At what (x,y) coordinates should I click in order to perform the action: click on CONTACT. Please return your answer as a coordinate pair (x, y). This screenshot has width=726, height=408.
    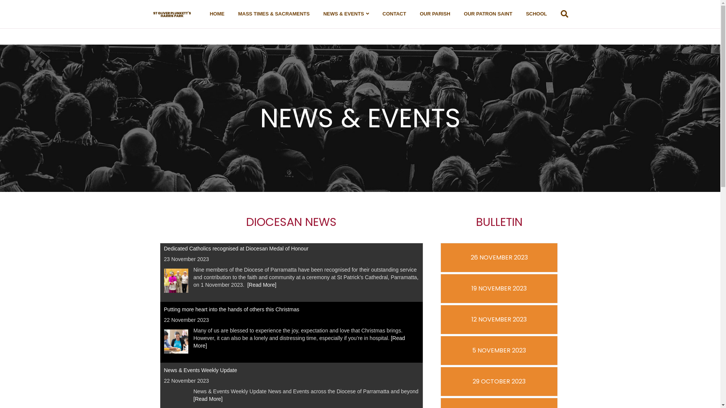
    Looking at the image, I should click on (395, 14).